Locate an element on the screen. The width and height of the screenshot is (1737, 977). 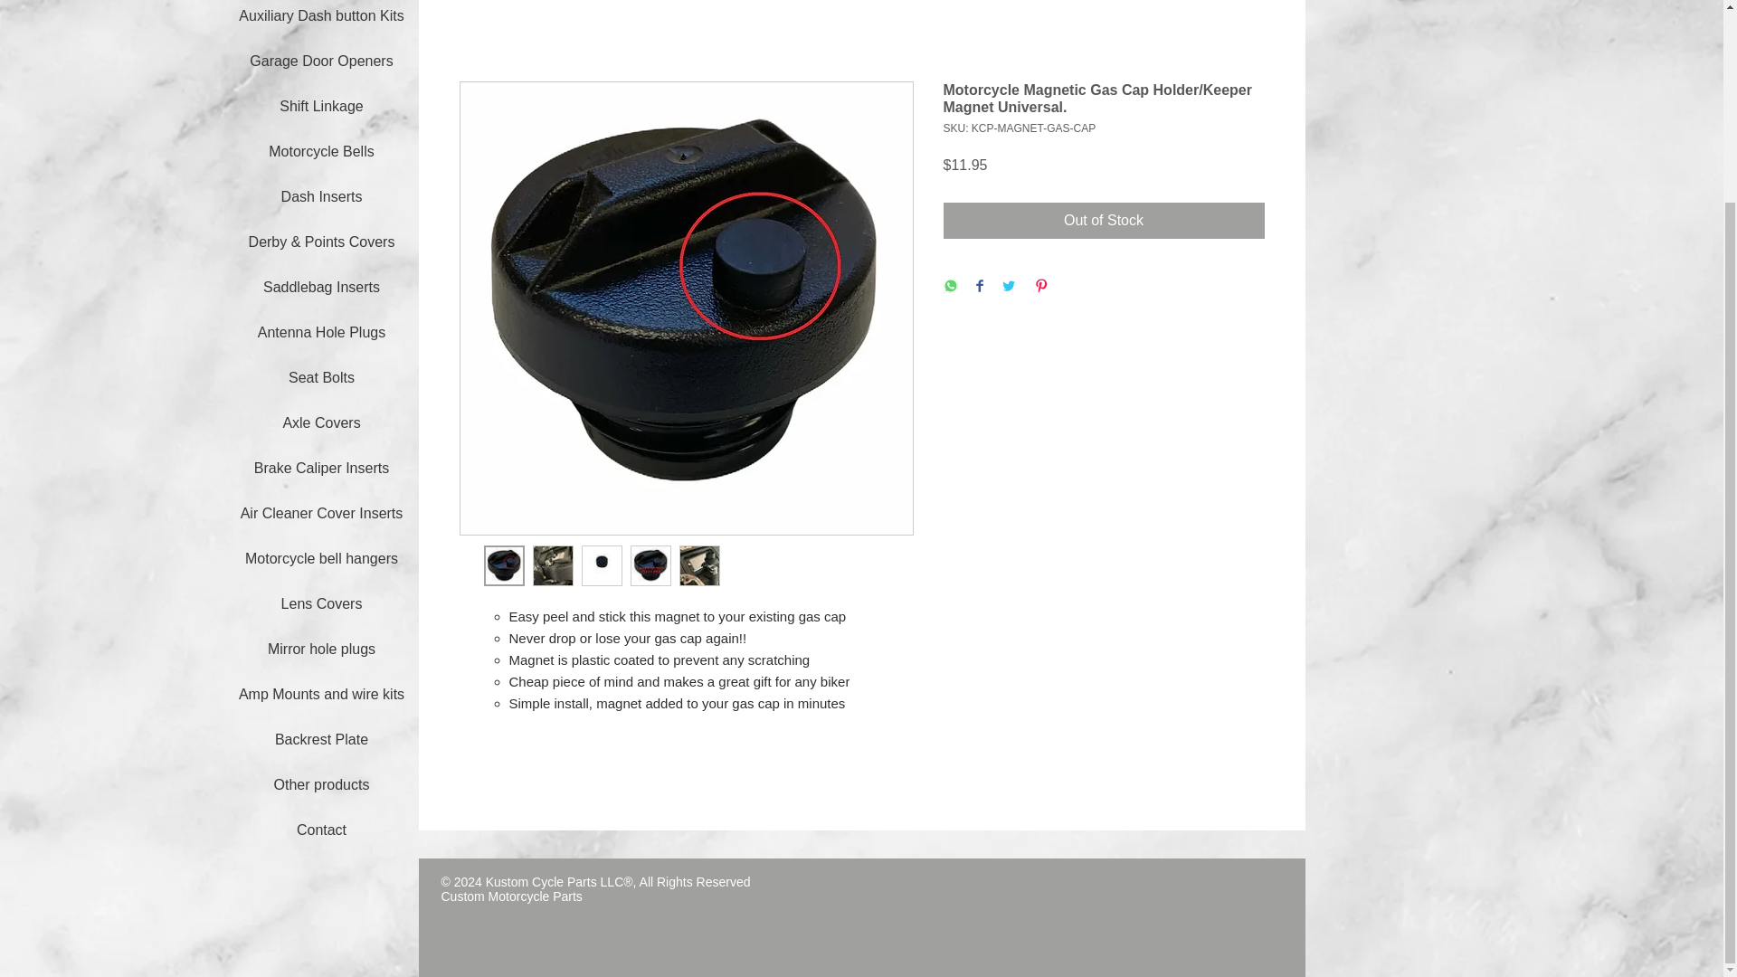
Auxiliary Dash button Kits is located at coordinates (322, 16).